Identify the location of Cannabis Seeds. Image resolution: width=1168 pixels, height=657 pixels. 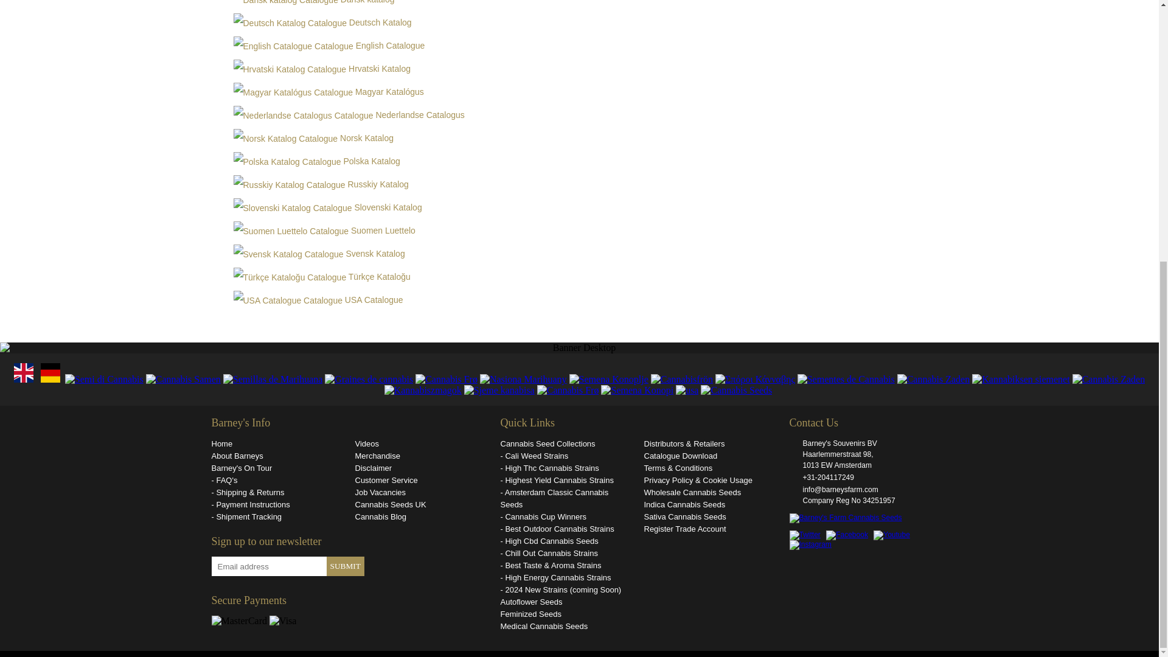
(275, 444).